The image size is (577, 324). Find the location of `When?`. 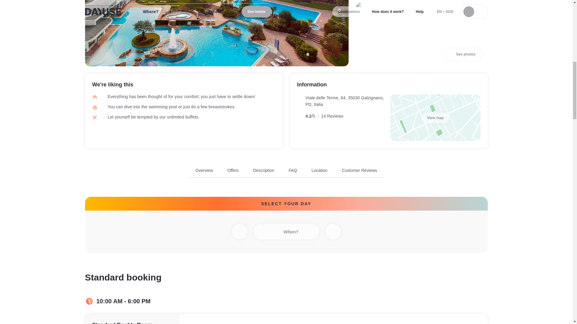

When? is located at coordinates (286, 232).